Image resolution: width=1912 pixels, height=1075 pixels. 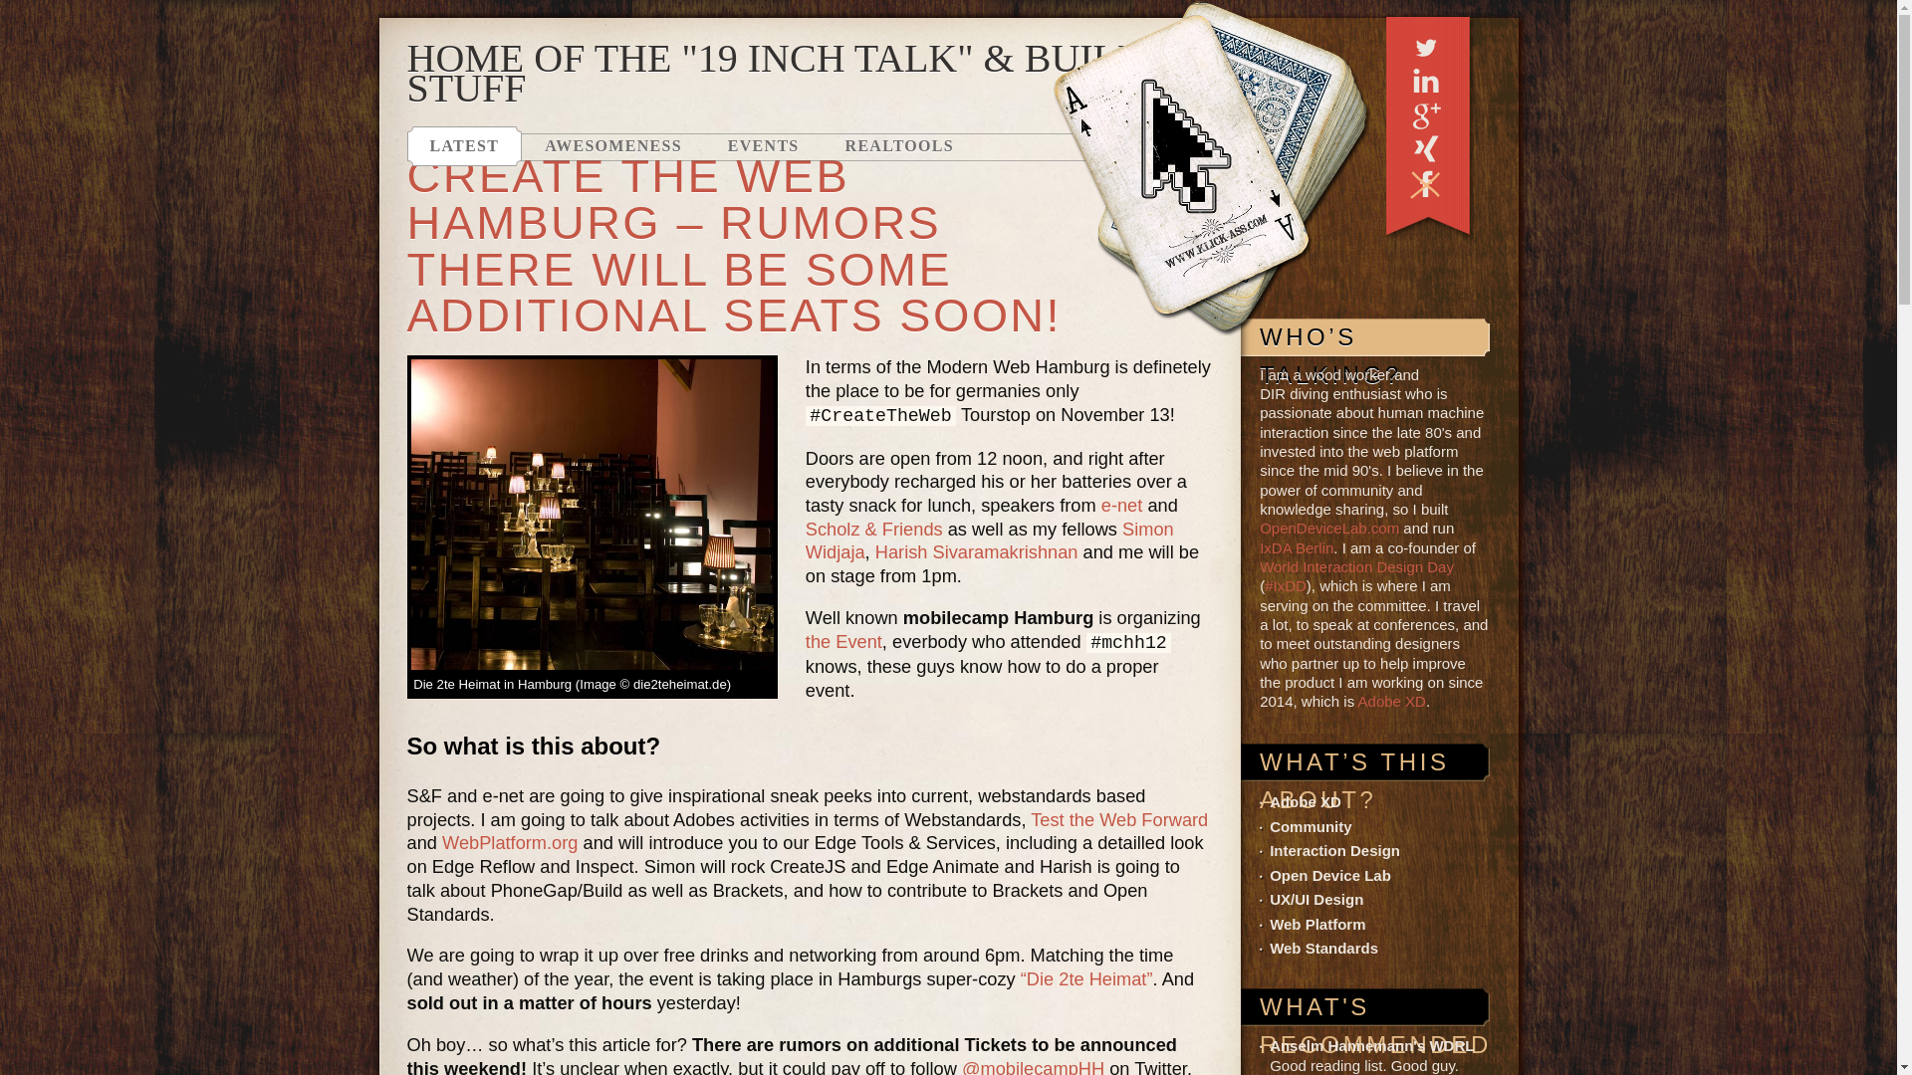 I want to click on Facebook, so click(x=1425, y=183).